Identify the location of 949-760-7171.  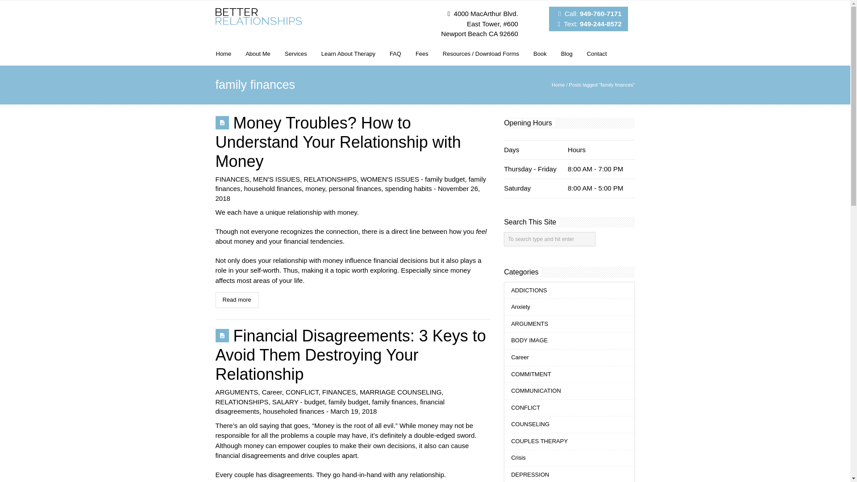
(601, 13).